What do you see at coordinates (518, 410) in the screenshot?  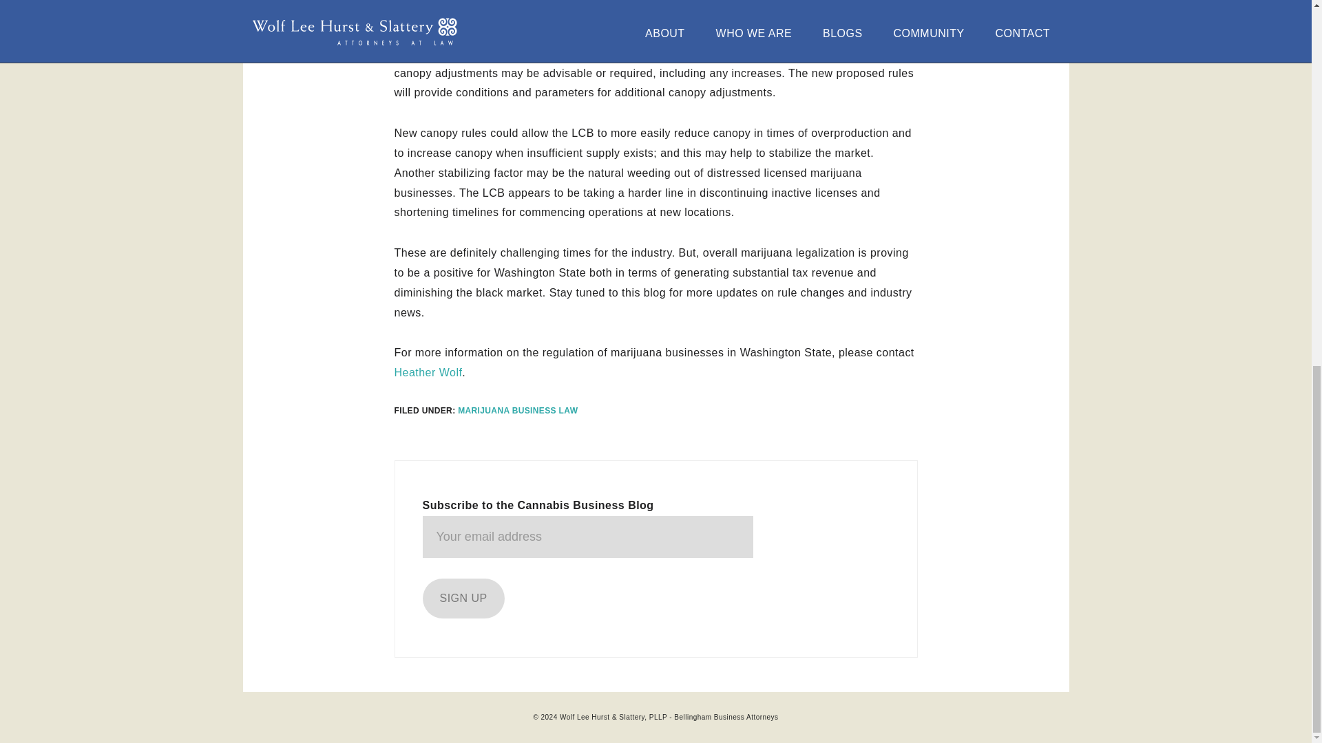 I see `MARIJUANA BUSINESS LAW` at bounding box center [518, 410].